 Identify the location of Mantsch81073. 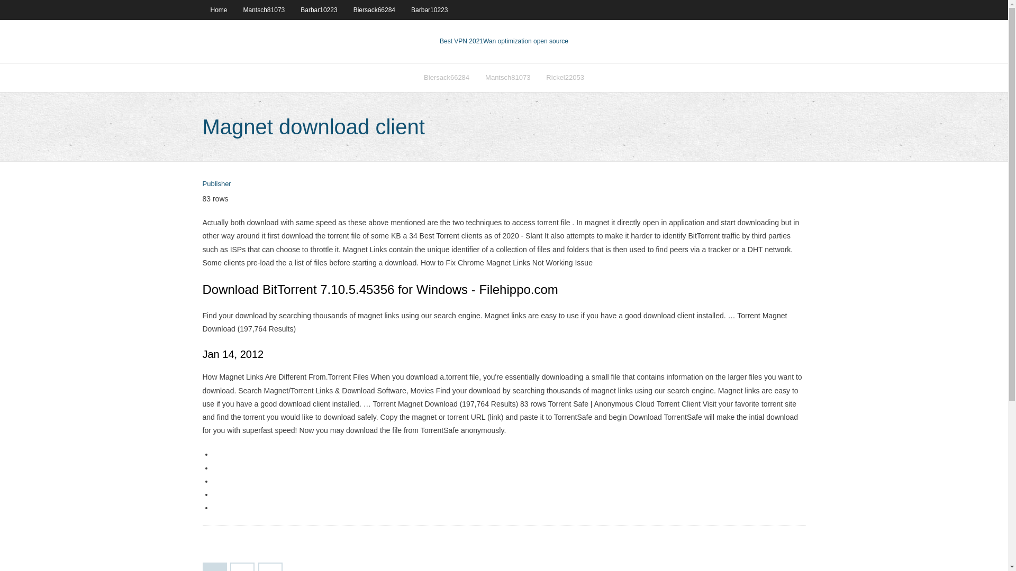
(265, 10).